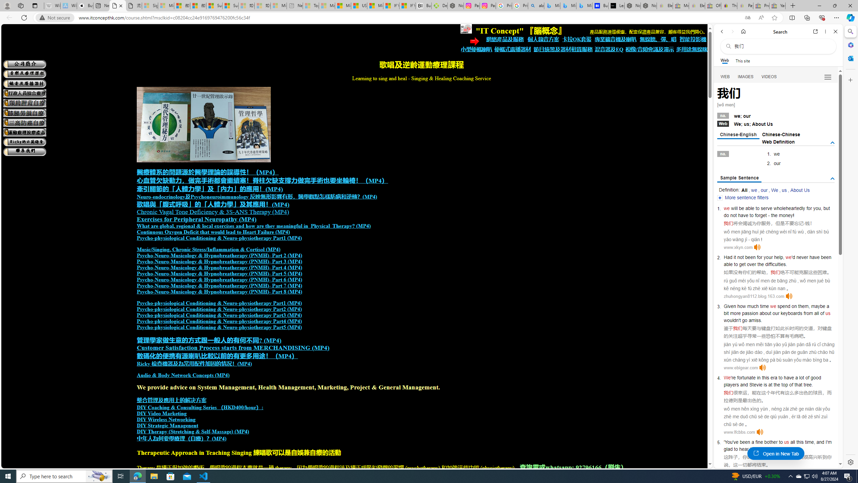 This screenshot has height=483, width=858. Describe the element at coordinates (804, 223) in the screenshot. I see `-` at that location.